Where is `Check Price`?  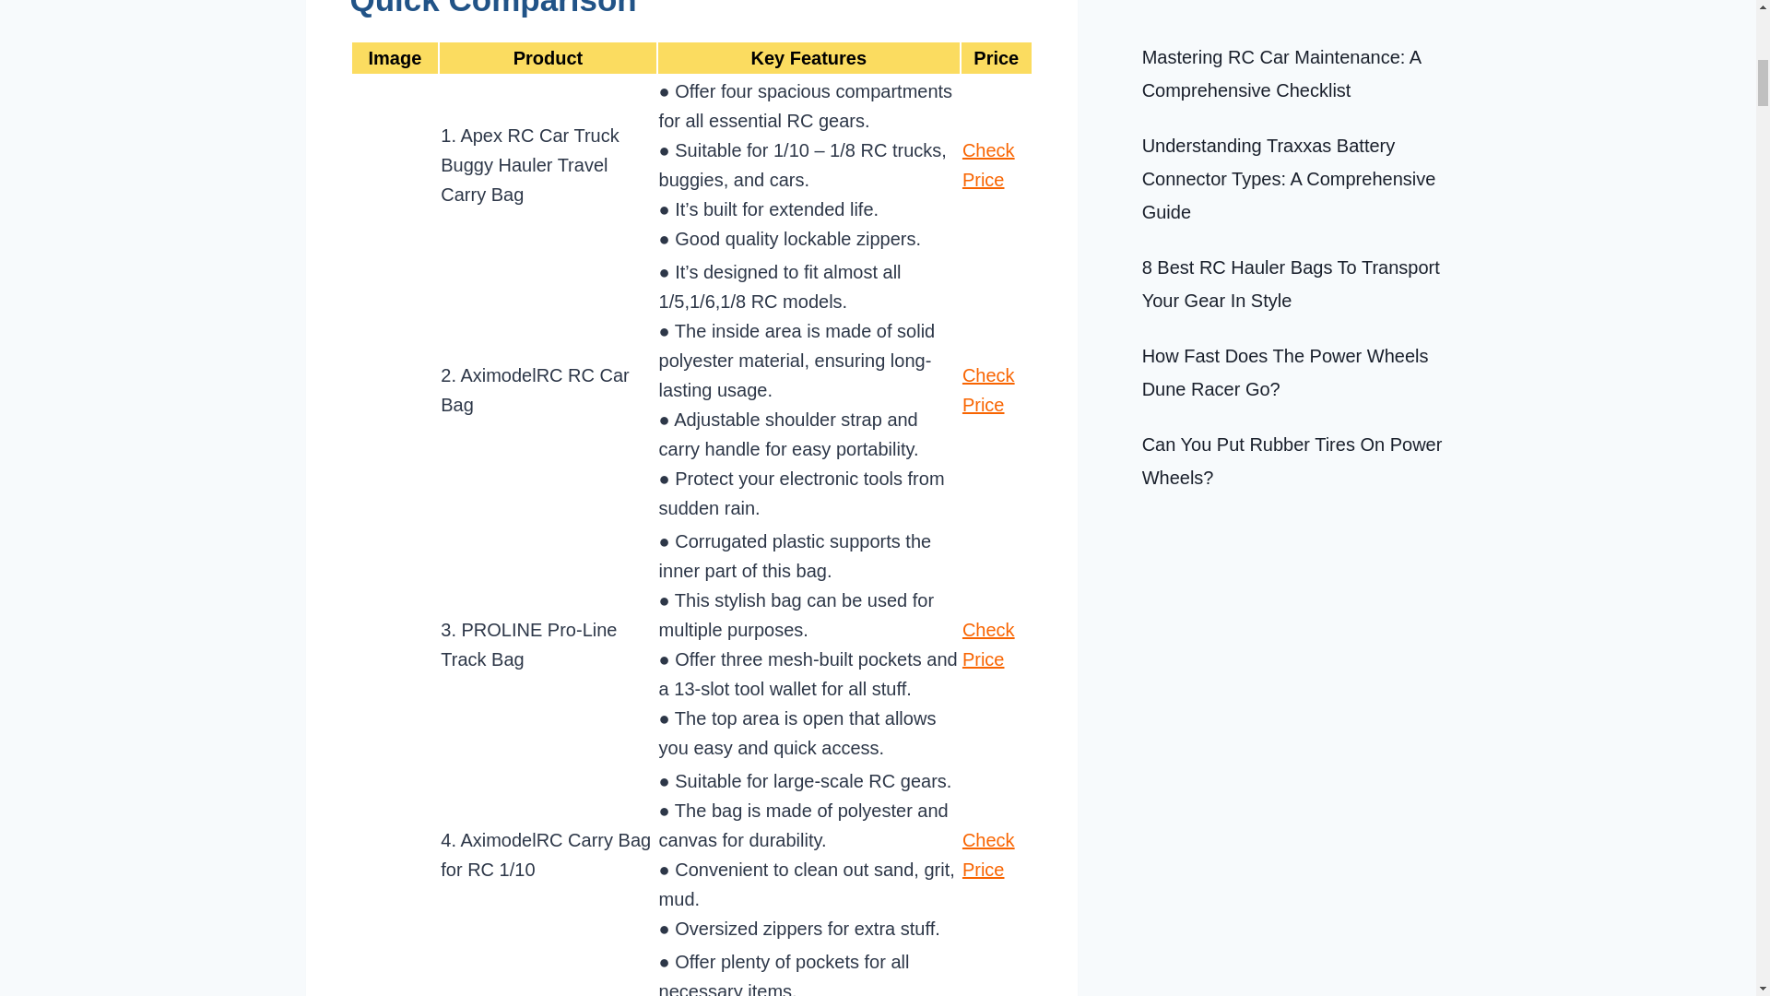
Check Price is located at coordinates (988, 854).